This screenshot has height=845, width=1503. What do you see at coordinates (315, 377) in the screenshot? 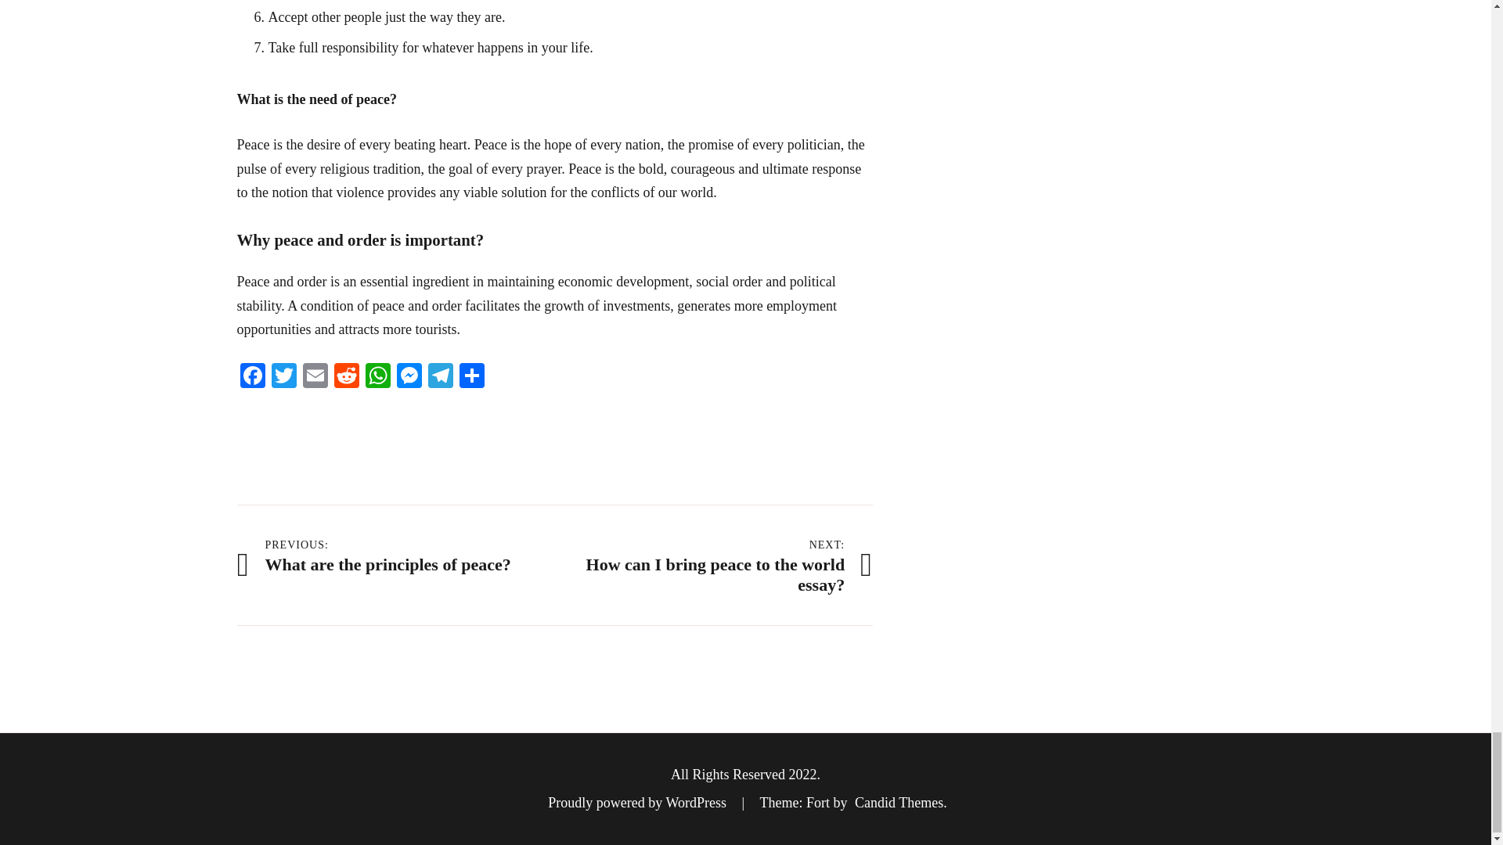
I see `WhatsApp` at bounding box center [315, 377].